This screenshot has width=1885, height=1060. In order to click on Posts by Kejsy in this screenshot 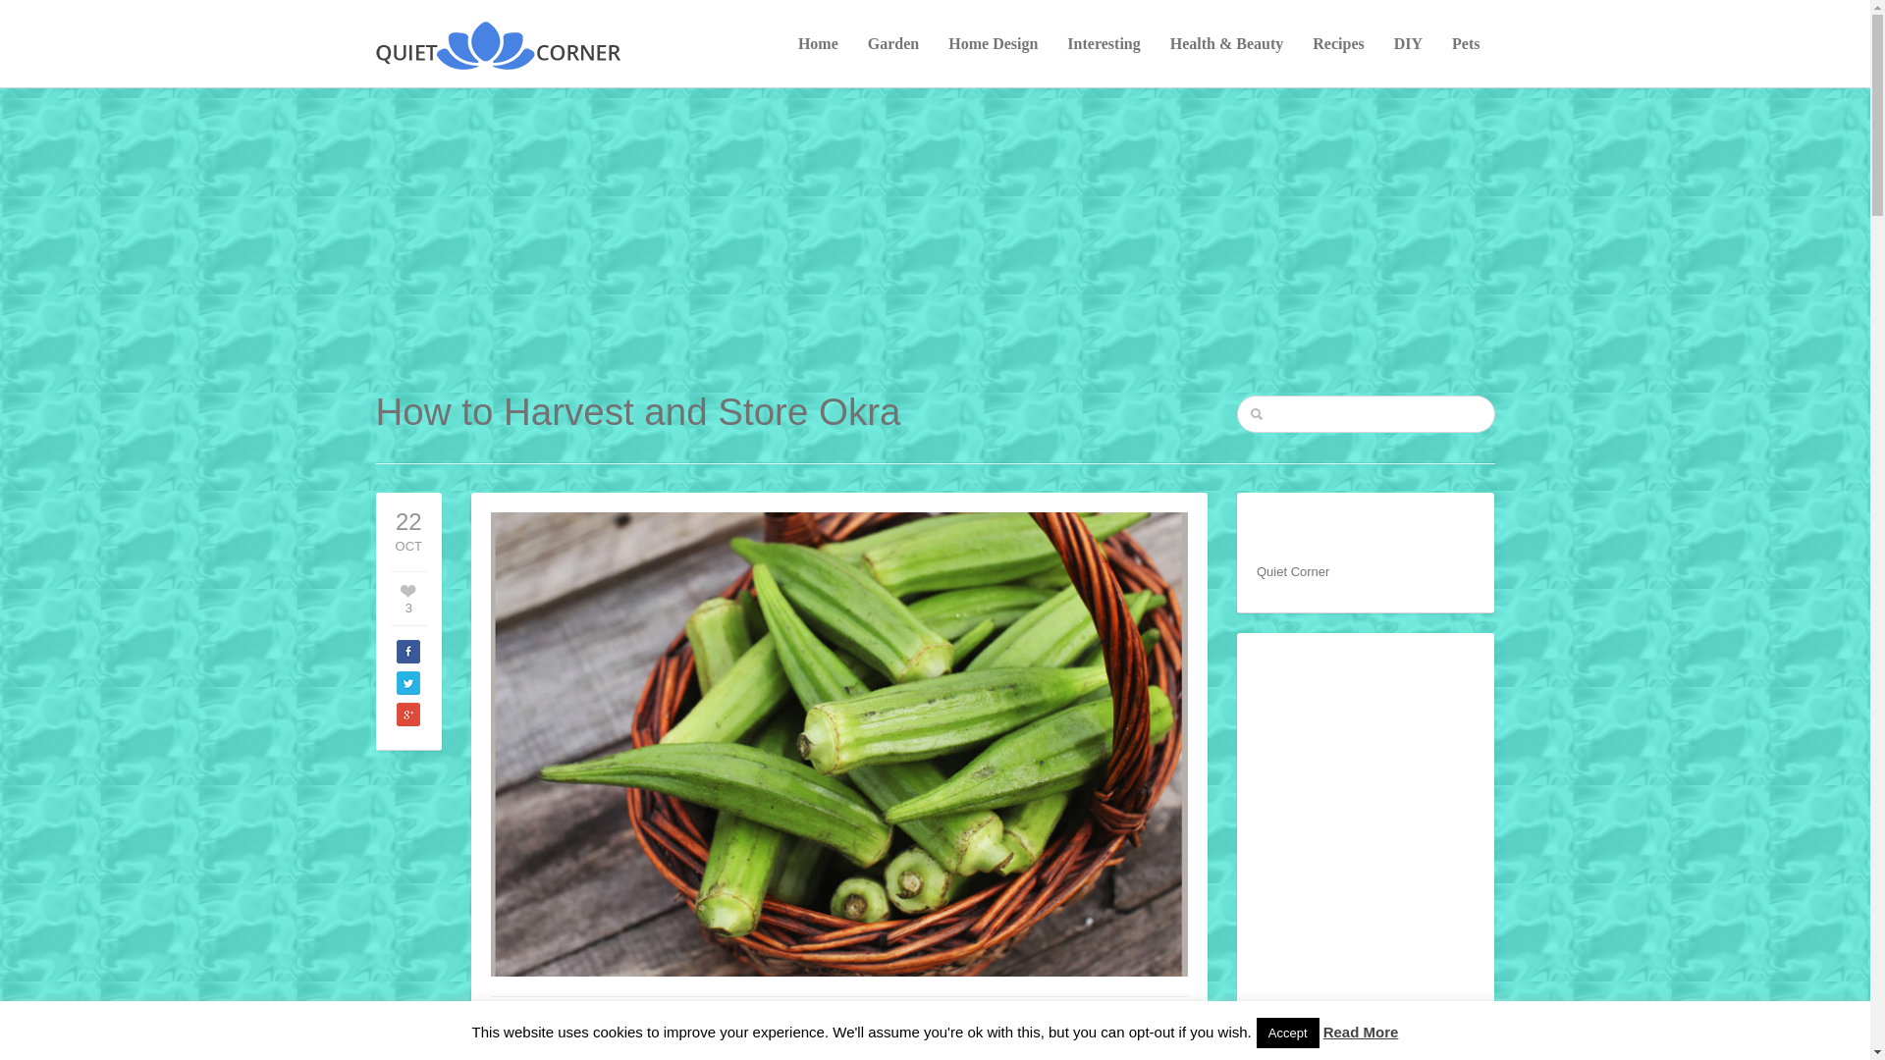, I will do `click(520, 1021)`.